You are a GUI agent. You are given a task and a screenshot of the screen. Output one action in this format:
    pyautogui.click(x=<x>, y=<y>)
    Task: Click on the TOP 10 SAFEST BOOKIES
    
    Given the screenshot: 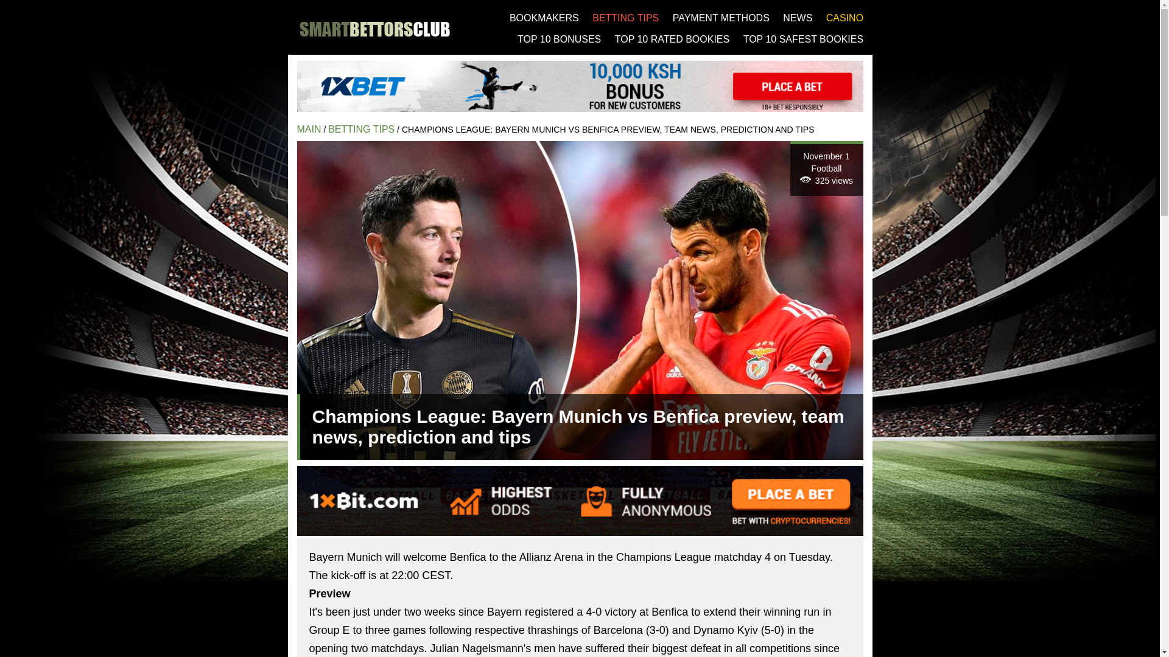 What is the action you would take?
    pyautogui.click(x=804, y=39)
    